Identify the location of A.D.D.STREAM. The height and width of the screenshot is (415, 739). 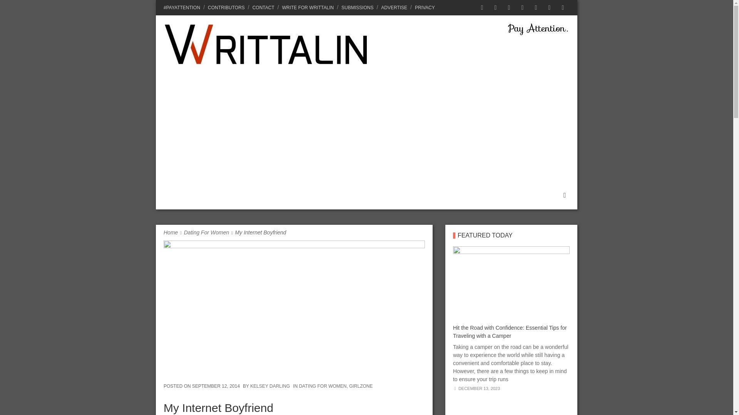
(186, 194).